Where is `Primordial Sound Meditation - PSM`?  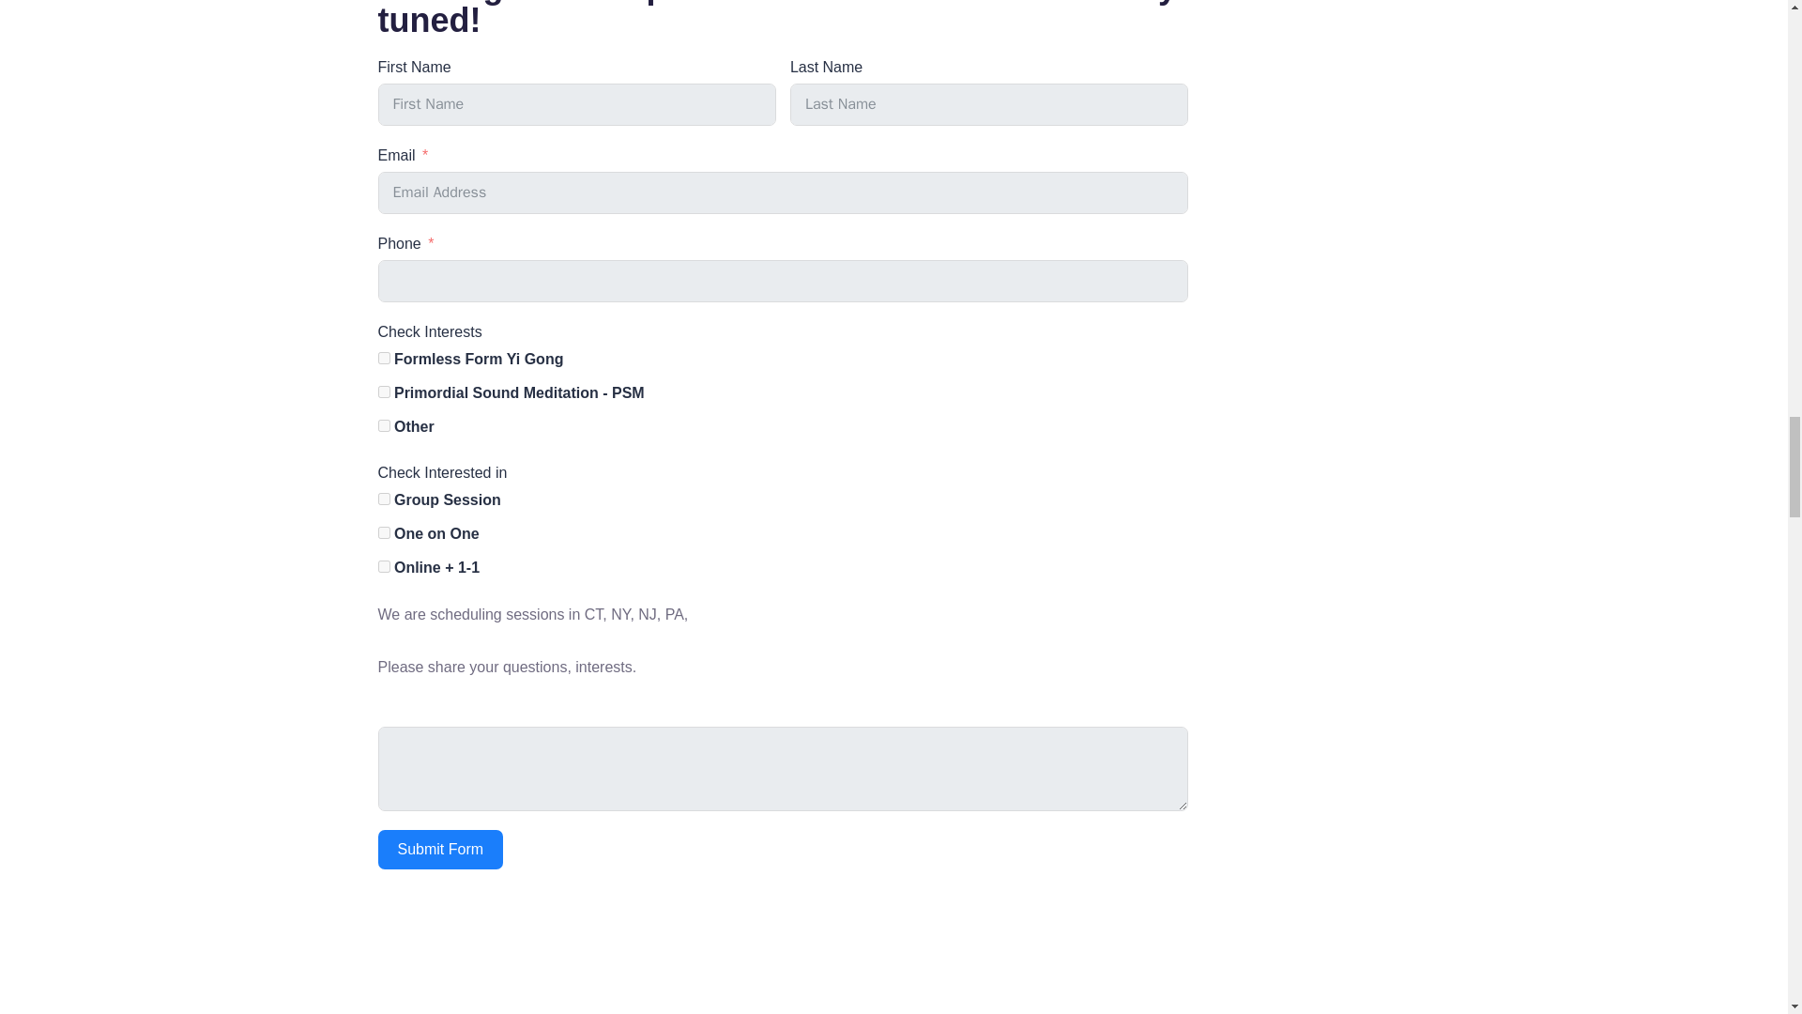 Primordial Sound Meditation - PSM is located at coordinates (383, 392).